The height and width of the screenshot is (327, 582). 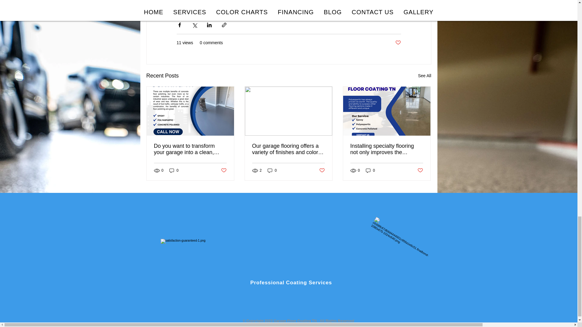 What do you see at coordinates (174, 170) in the screenshot?
I see `0` at bounding box center [174, 170].